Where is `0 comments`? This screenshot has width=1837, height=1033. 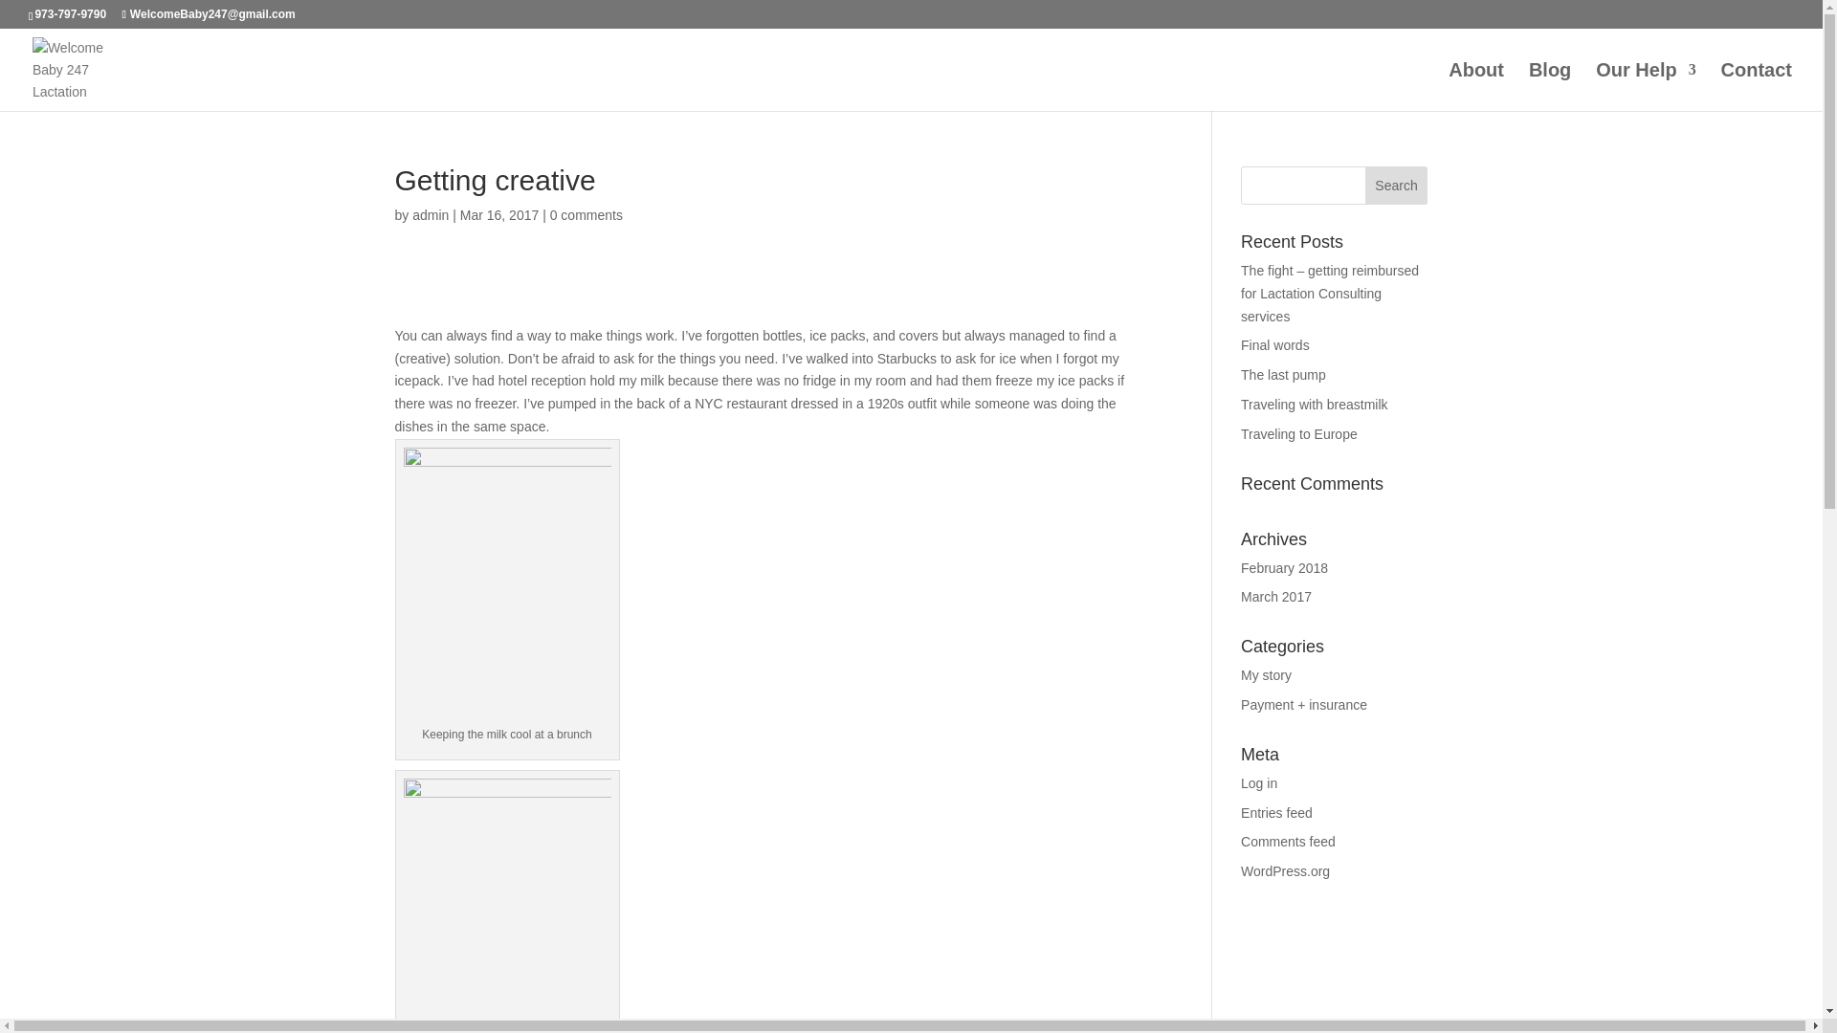
0 comments is located at coordinates (586, 215).